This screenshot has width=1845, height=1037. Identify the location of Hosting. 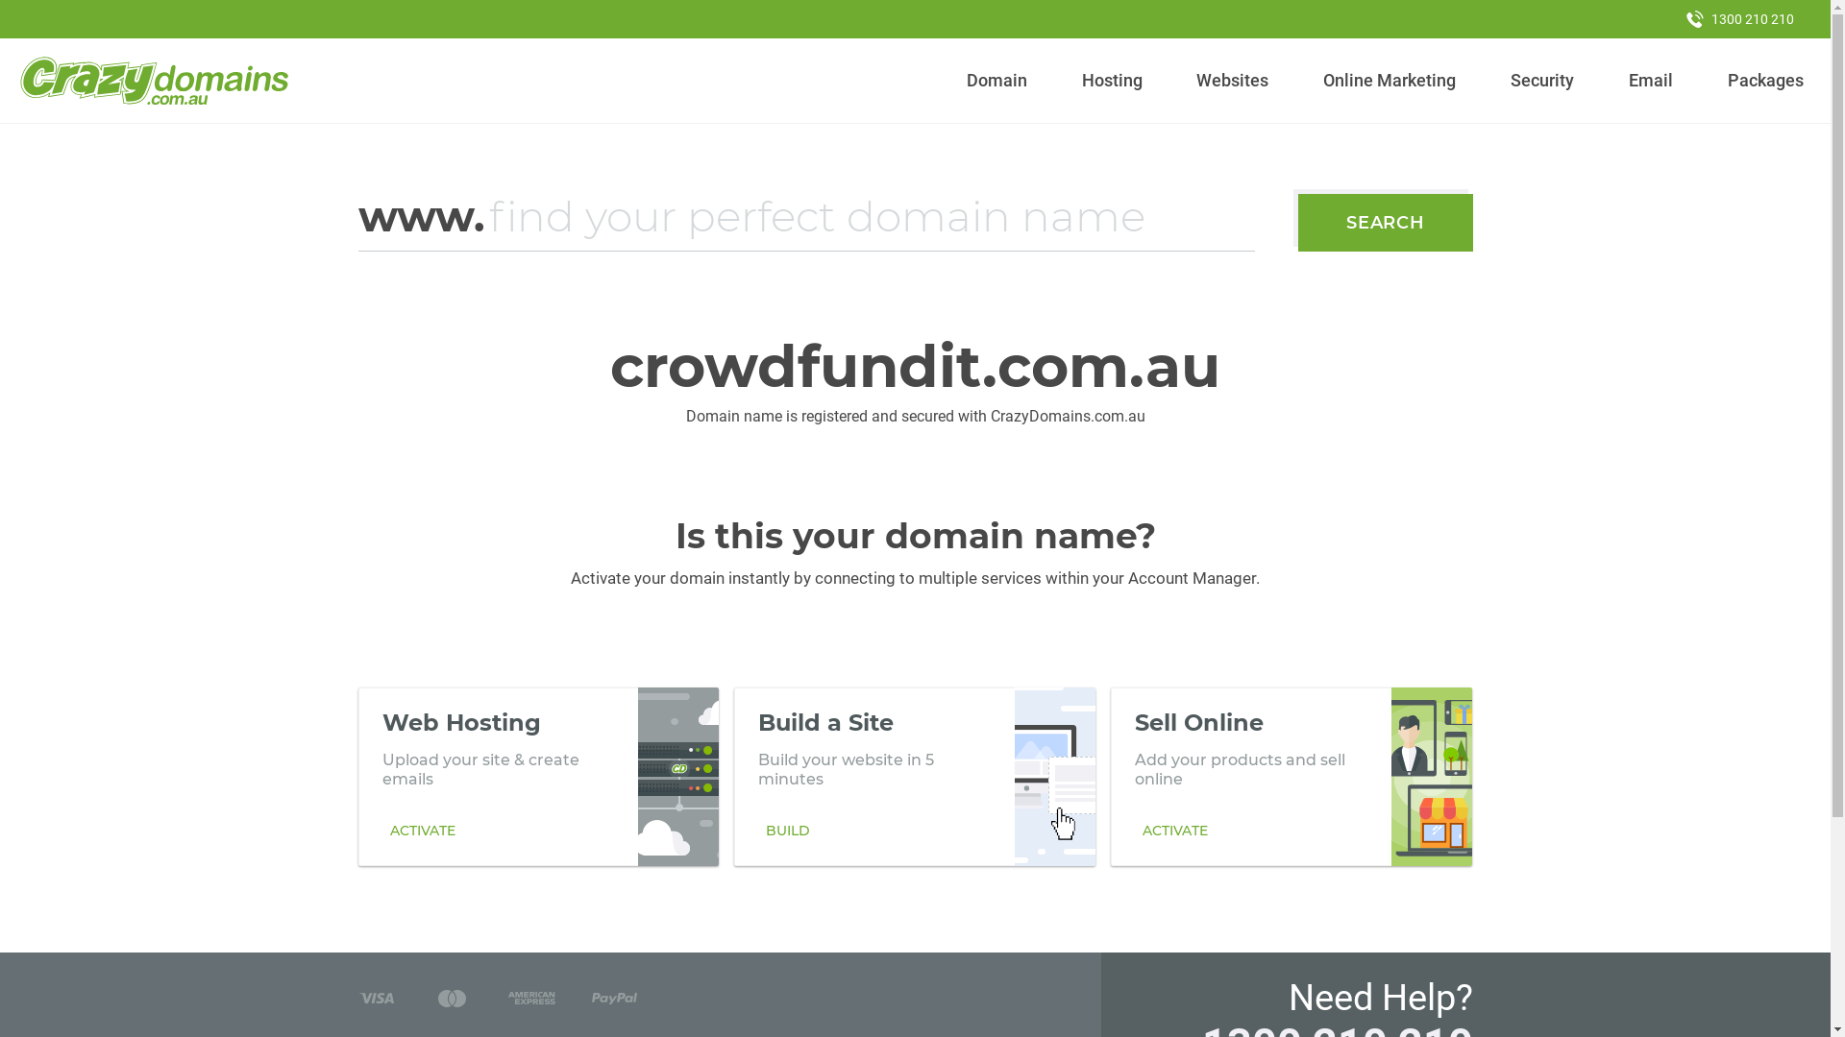
(1112, 81).